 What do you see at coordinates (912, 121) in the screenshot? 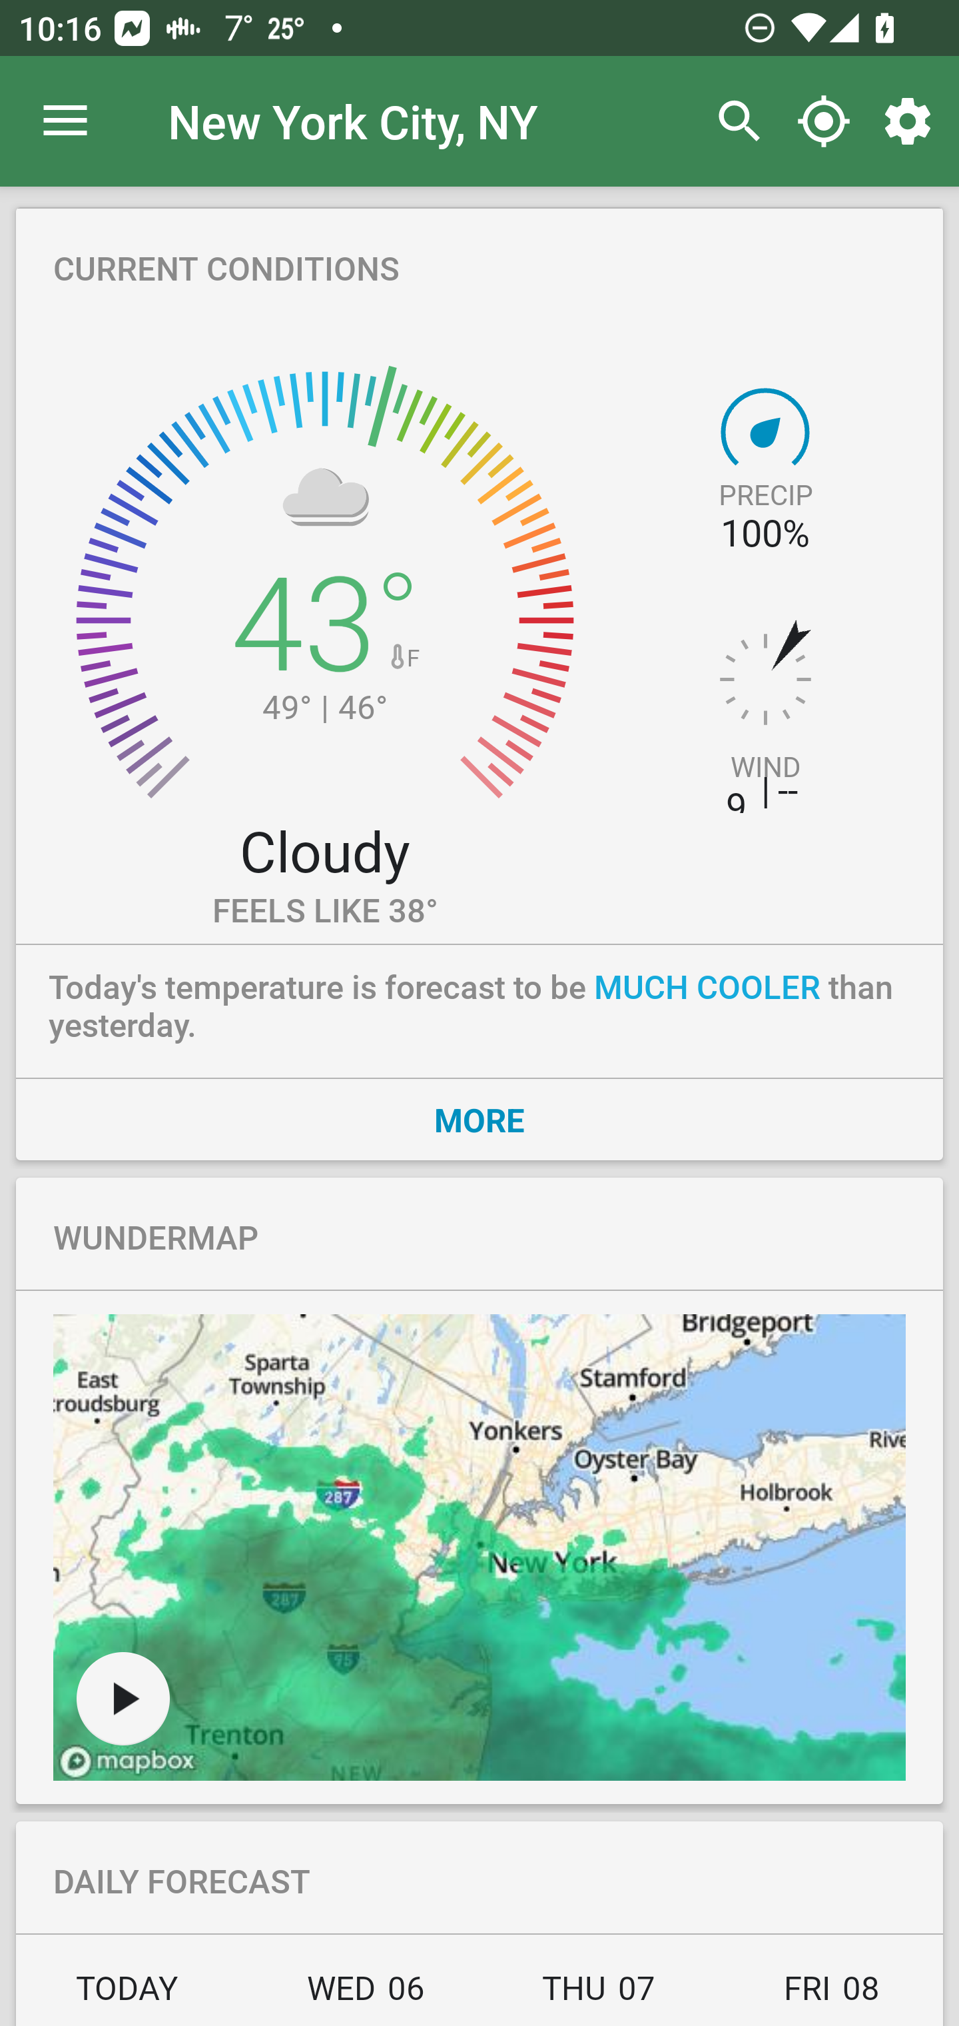
I see `Settings` at bounding box center [912, 121].